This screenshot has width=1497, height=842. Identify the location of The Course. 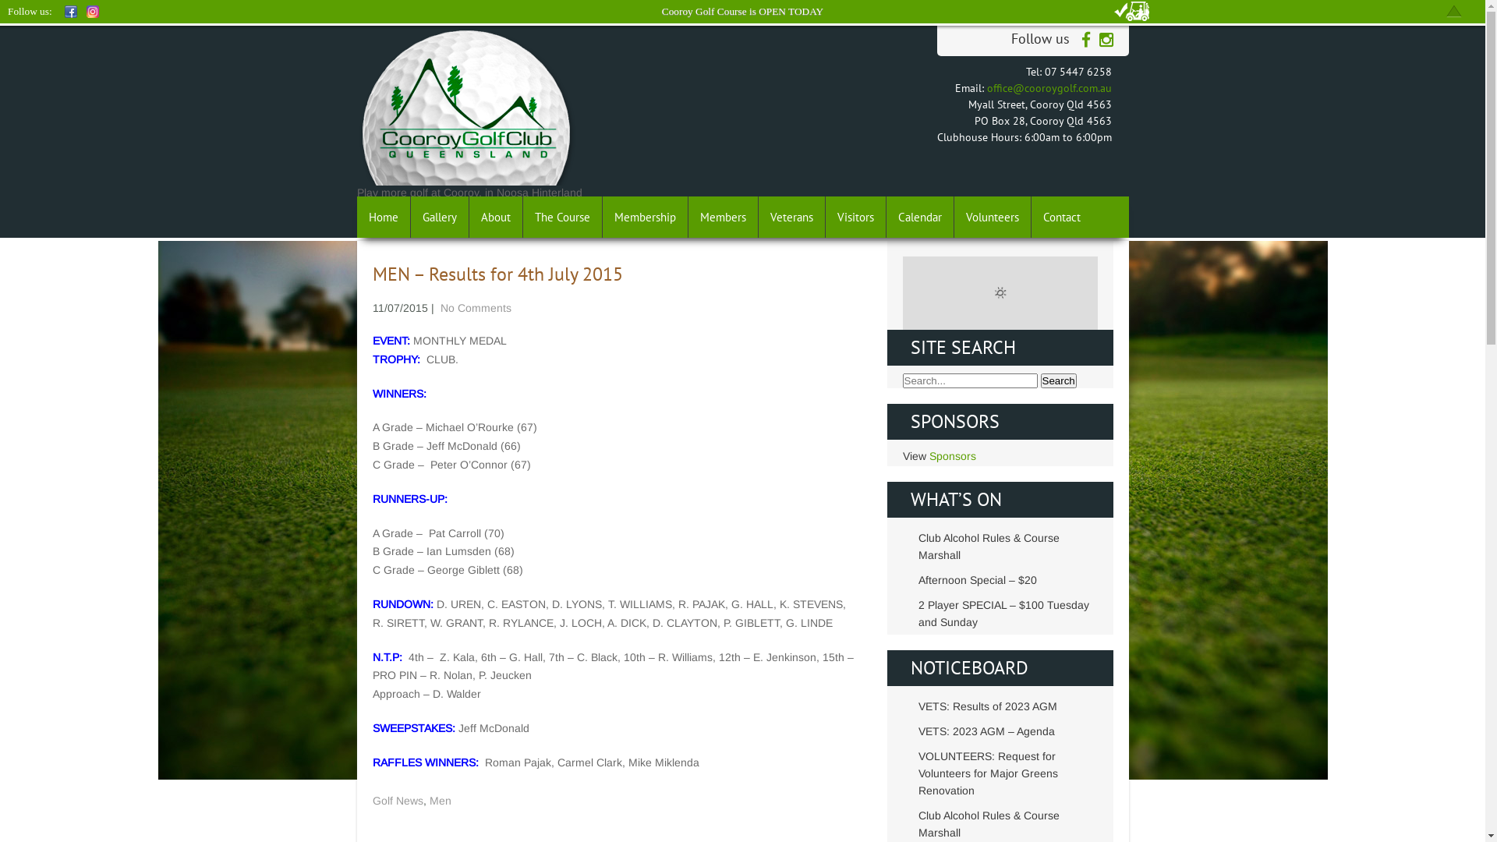
(562, 217).